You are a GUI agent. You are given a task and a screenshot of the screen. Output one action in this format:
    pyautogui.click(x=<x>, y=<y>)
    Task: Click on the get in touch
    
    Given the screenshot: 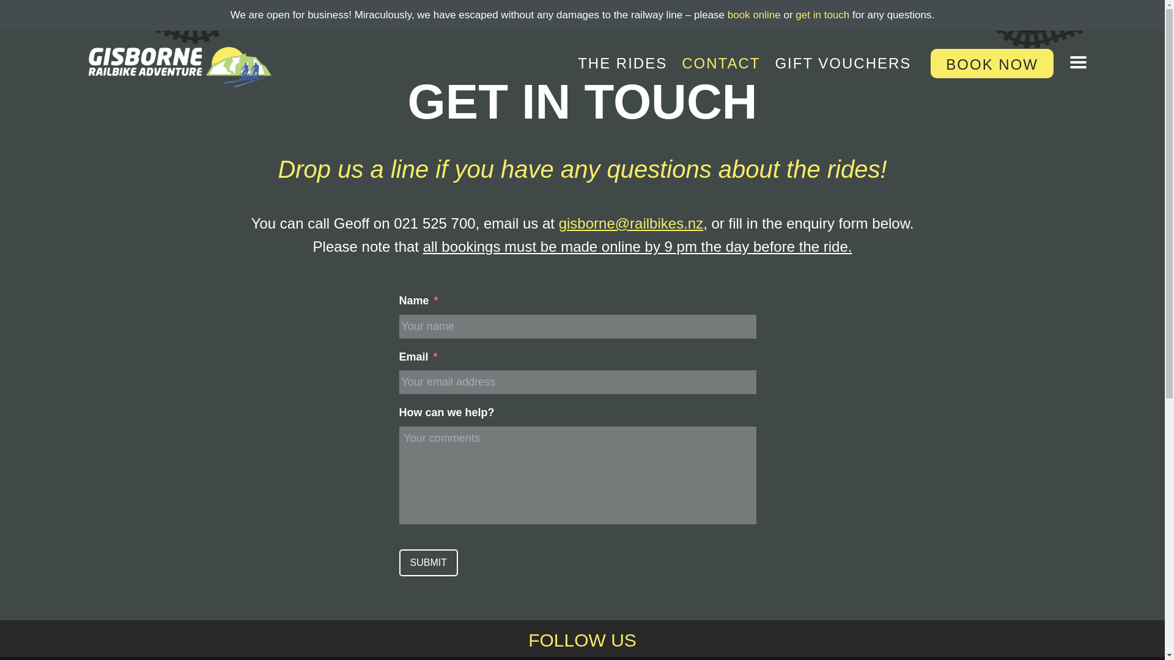 What is the action you would take?
    pyautogui.click(x=822, y=15)
    